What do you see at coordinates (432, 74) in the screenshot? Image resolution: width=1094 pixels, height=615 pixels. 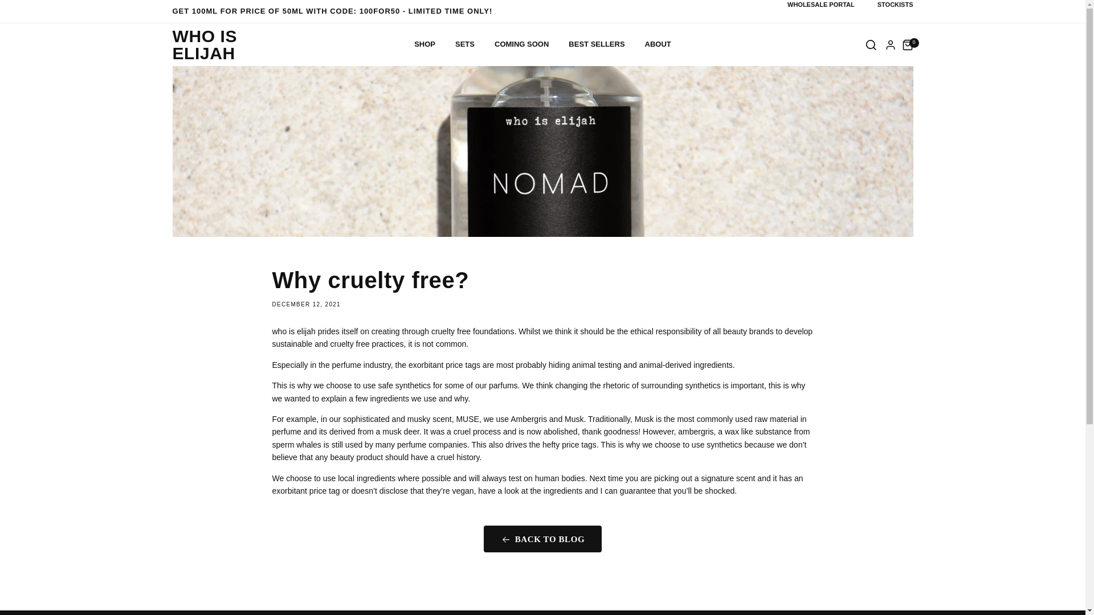 I see `SHOP ALL` at bounding box center [432, 74].